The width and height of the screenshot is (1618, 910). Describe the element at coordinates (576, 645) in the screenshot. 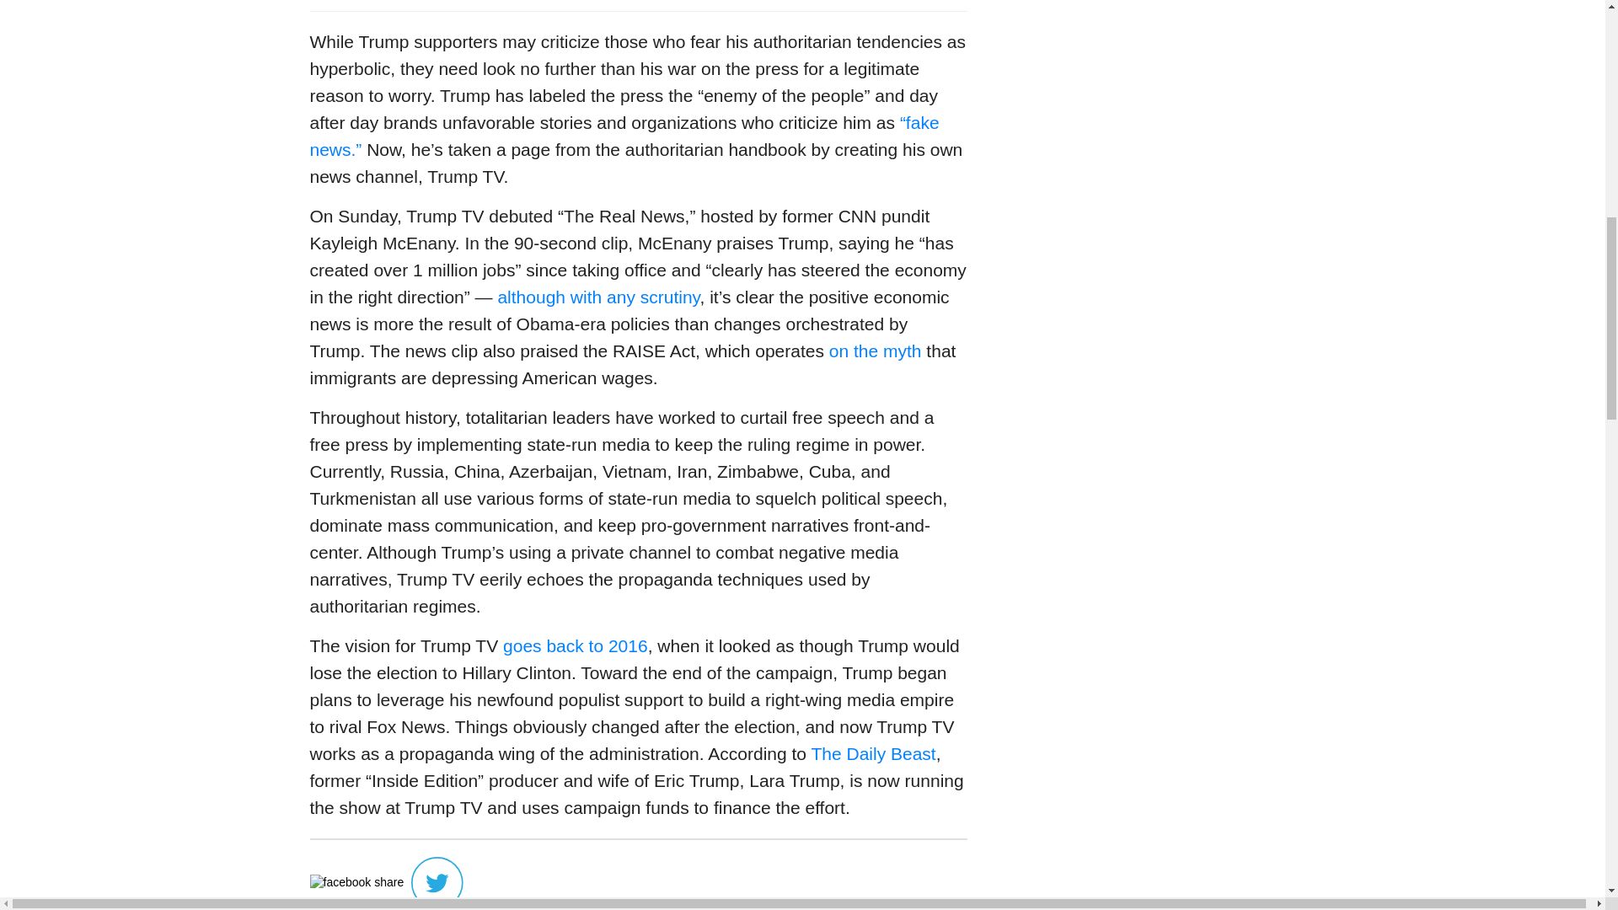

I see `goes back to 2016` at that location.